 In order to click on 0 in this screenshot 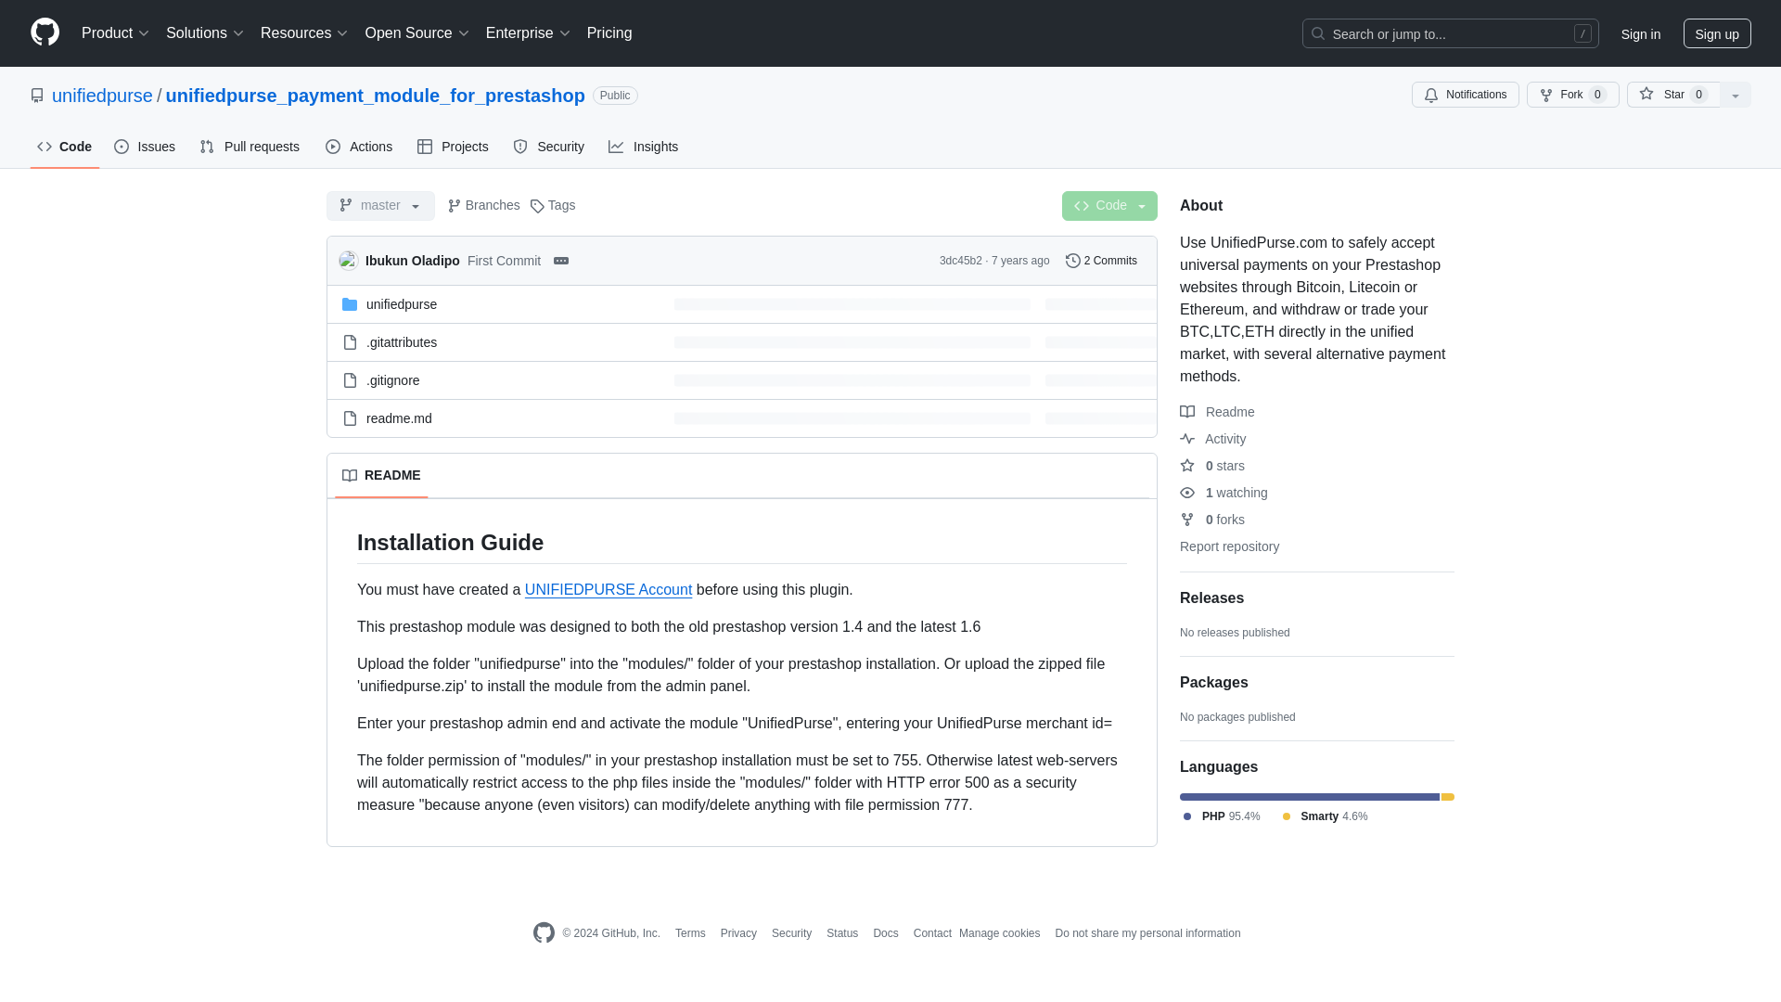, I will do `click(1698, 95)`.